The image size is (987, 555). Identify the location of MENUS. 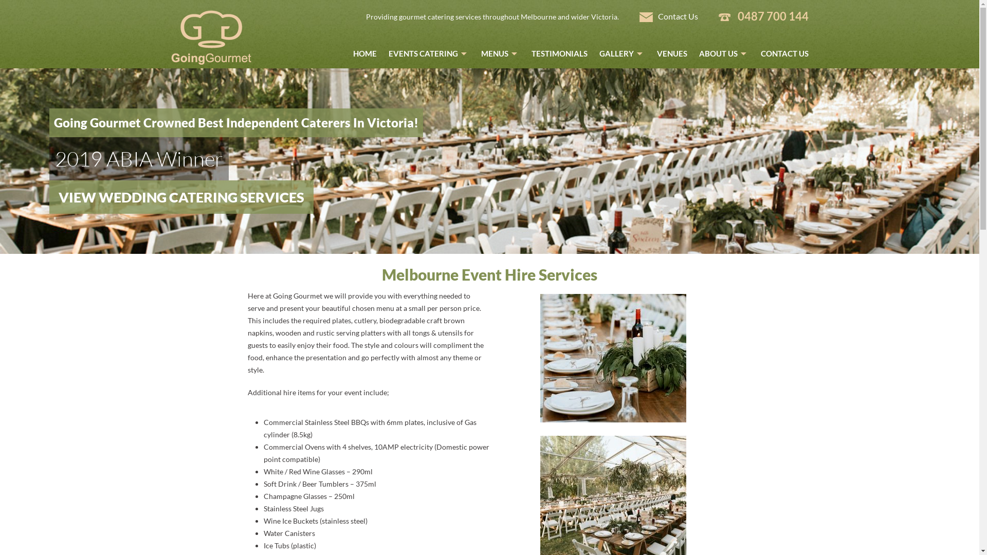
(501, 53).